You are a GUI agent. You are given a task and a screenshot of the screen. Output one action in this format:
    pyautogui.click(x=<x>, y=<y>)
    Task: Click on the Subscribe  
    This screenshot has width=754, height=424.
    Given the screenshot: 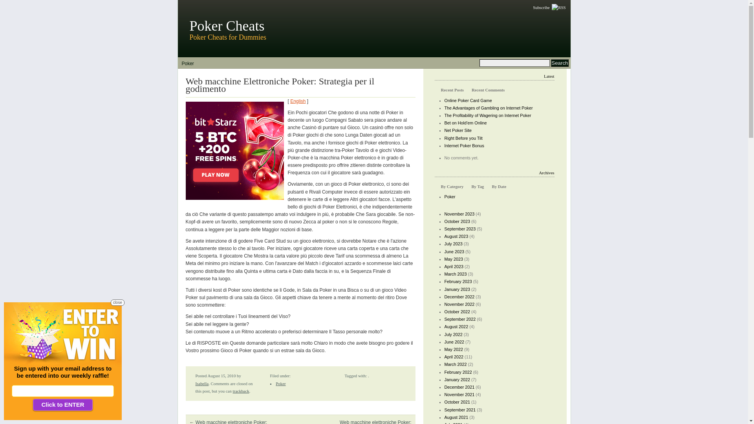 What is the action you would take?
    pyautogui.click(x=549, y=8)
    